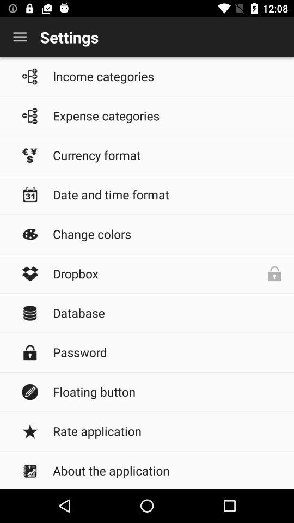 The image size is (294, 523). I want to click on flip to expense categories, so click(168, 115).